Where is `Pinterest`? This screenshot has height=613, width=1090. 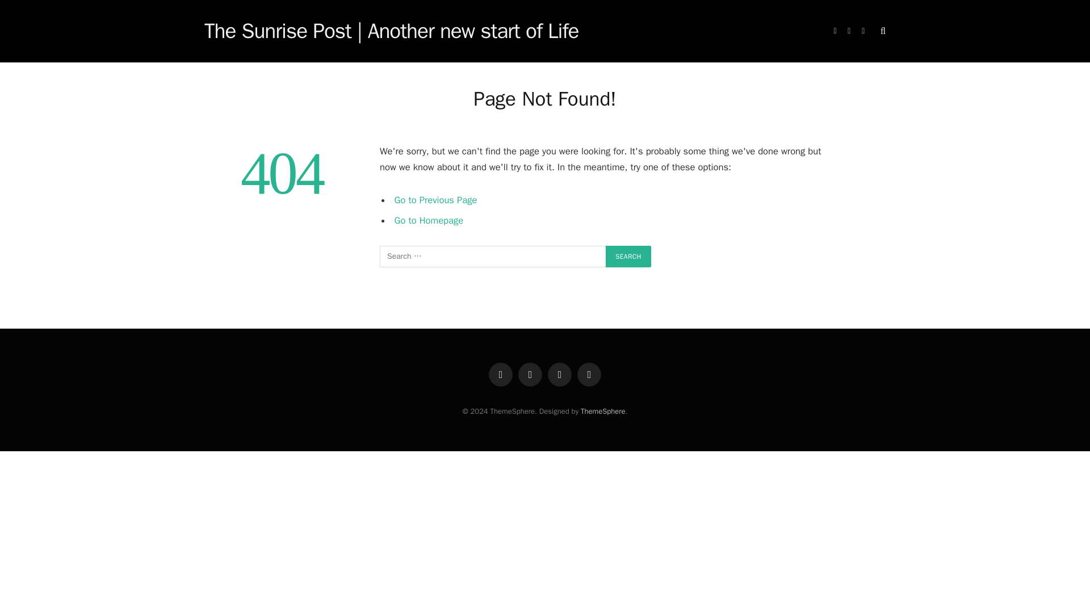
Pinterest is located at coordinates (589, 375).